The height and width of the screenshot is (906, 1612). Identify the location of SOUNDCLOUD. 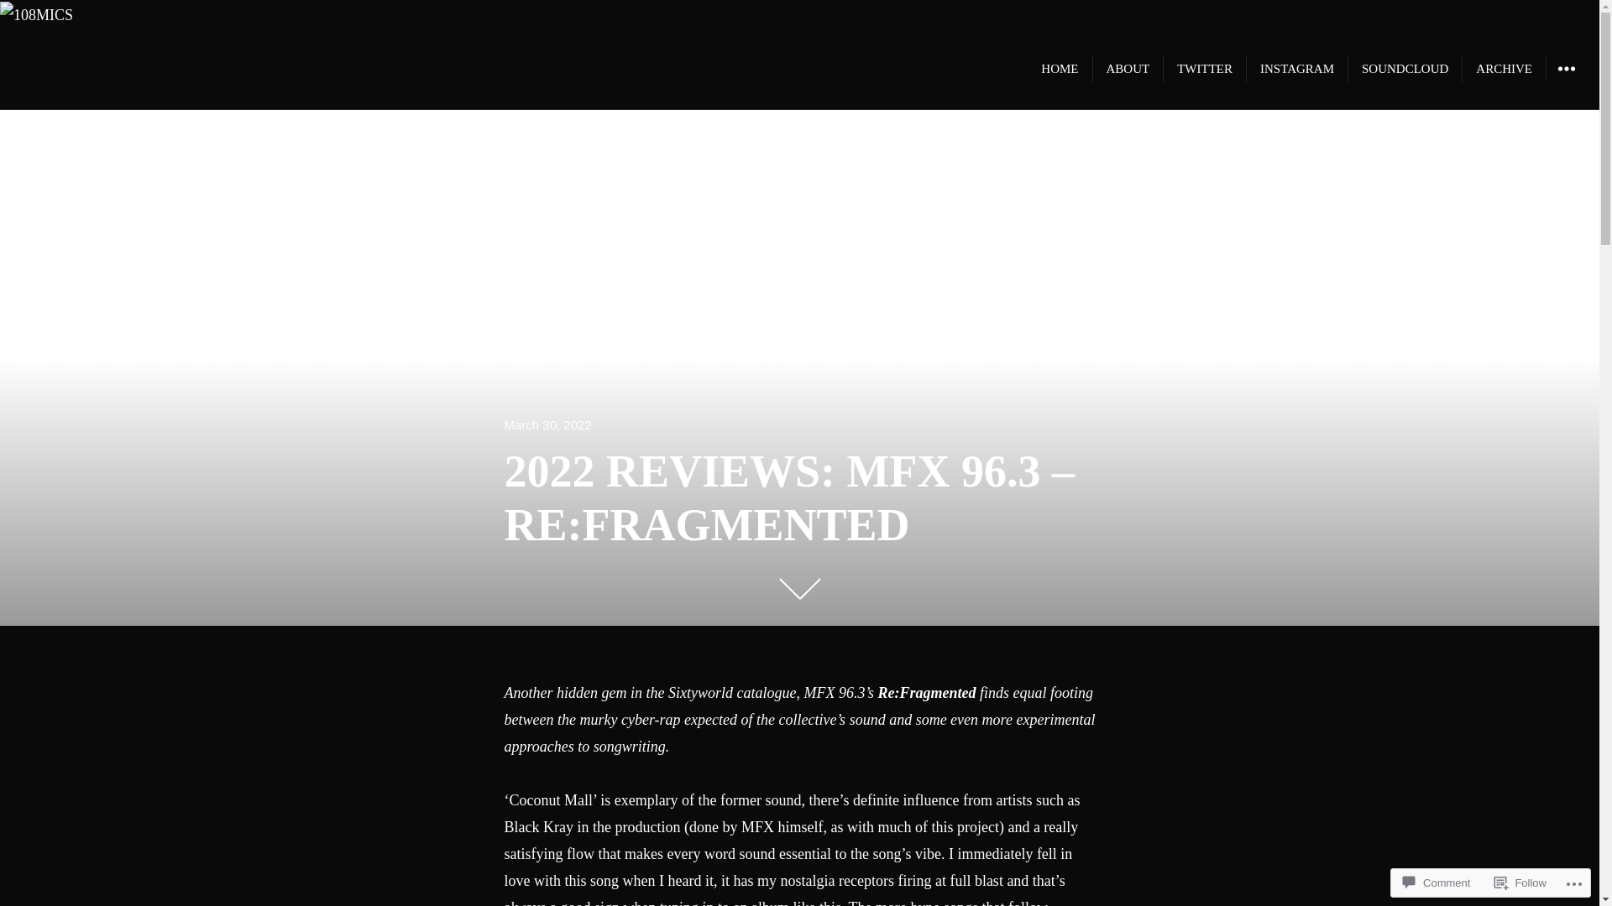
(1405, 69).